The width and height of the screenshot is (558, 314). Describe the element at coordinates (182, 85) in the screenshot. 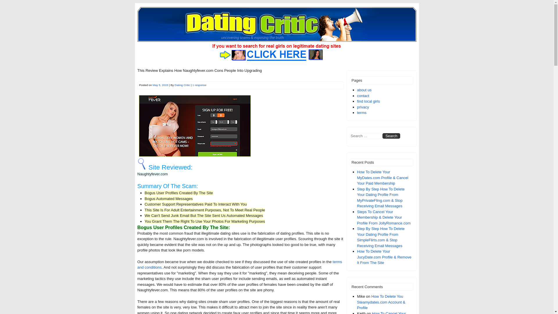

I see `Dating Critic` at that location.